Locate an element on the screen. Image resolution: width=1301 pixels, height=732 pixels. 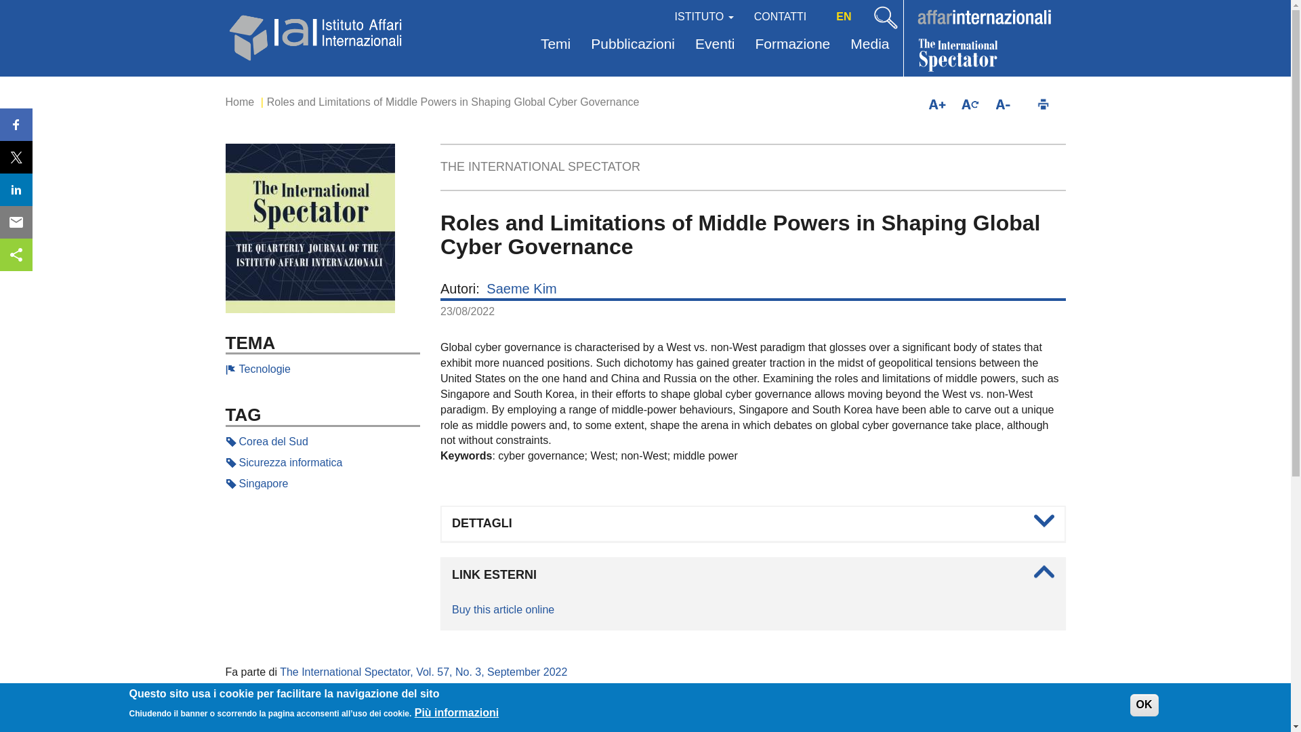
go to Home page is located at coordinates (316, 35).